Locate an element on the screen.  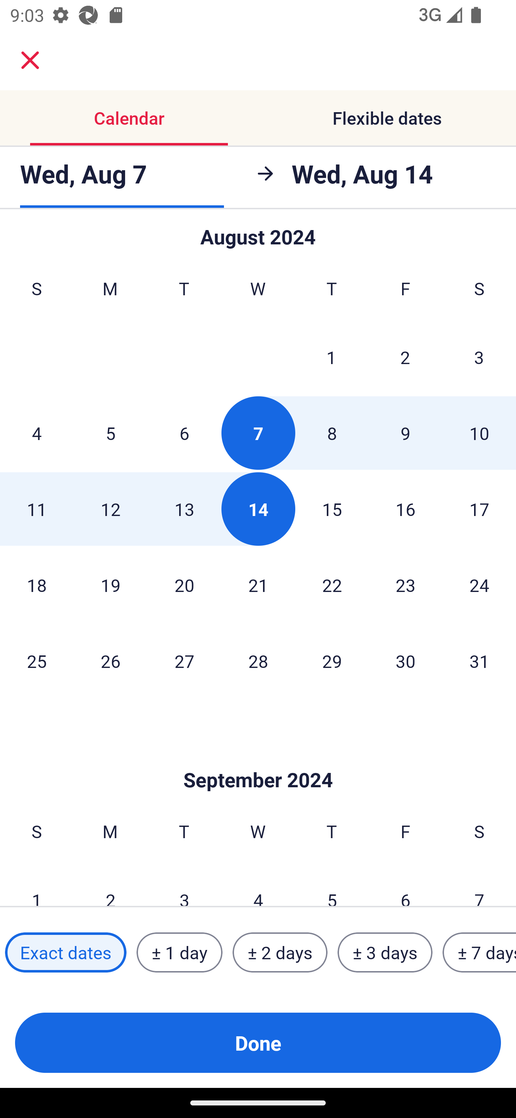
1 Thursday, August 1, 2024 is located at coordinates (331, 357).